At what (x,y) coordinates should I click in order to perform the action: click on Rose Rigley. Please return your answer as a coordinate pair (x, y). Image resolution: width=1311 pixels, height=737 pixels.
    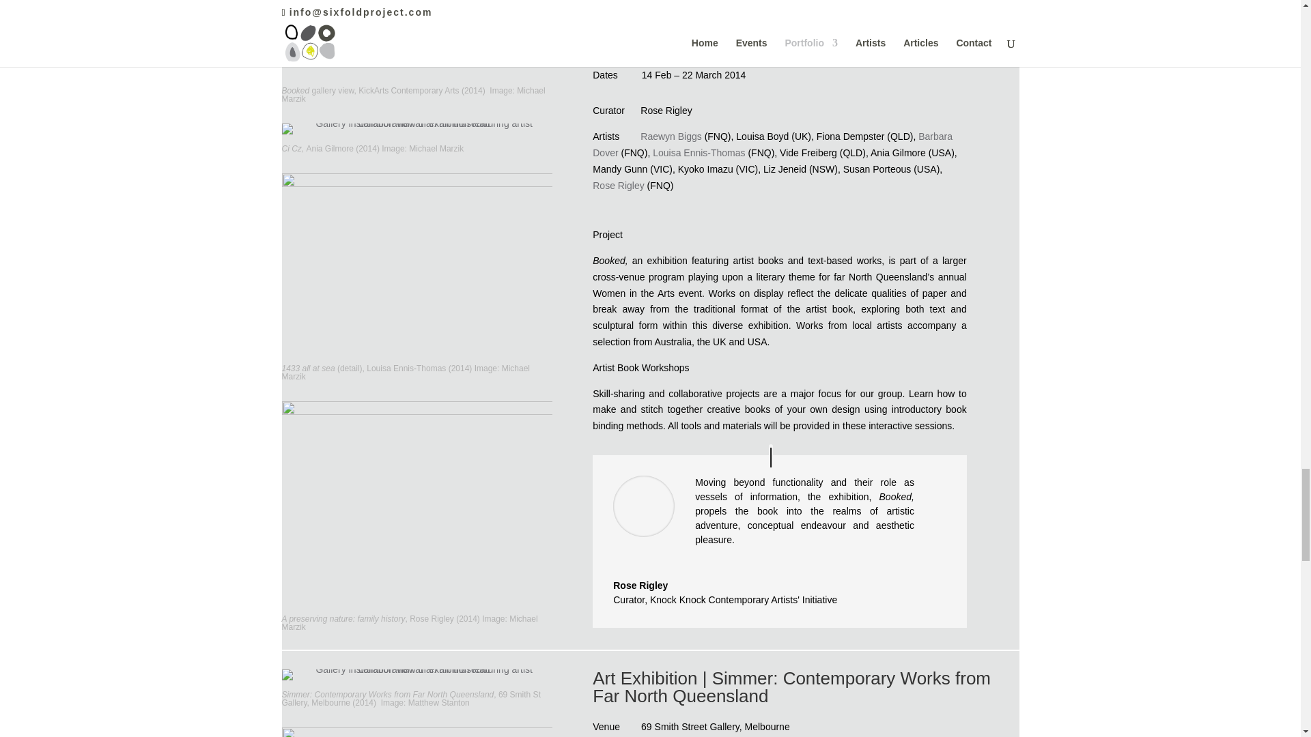
    Looking at the image, I should click on (617, 185).